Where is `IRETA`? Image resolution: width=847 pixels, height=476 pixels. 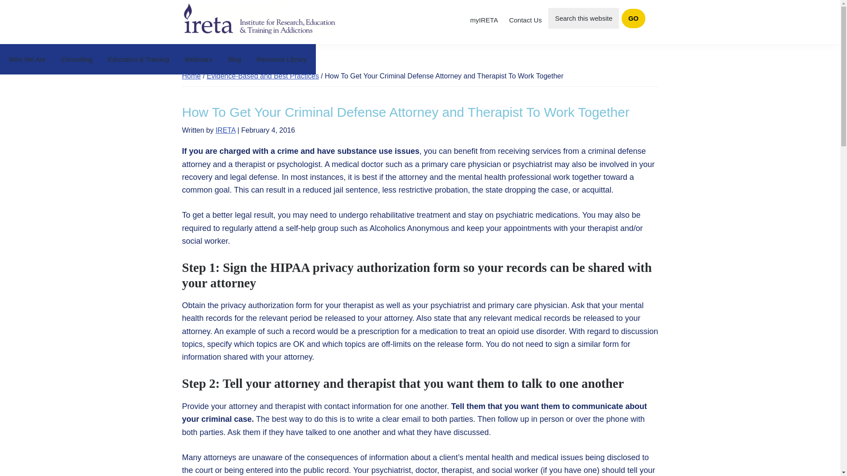 IRETA is located at coordinates (225, 130).